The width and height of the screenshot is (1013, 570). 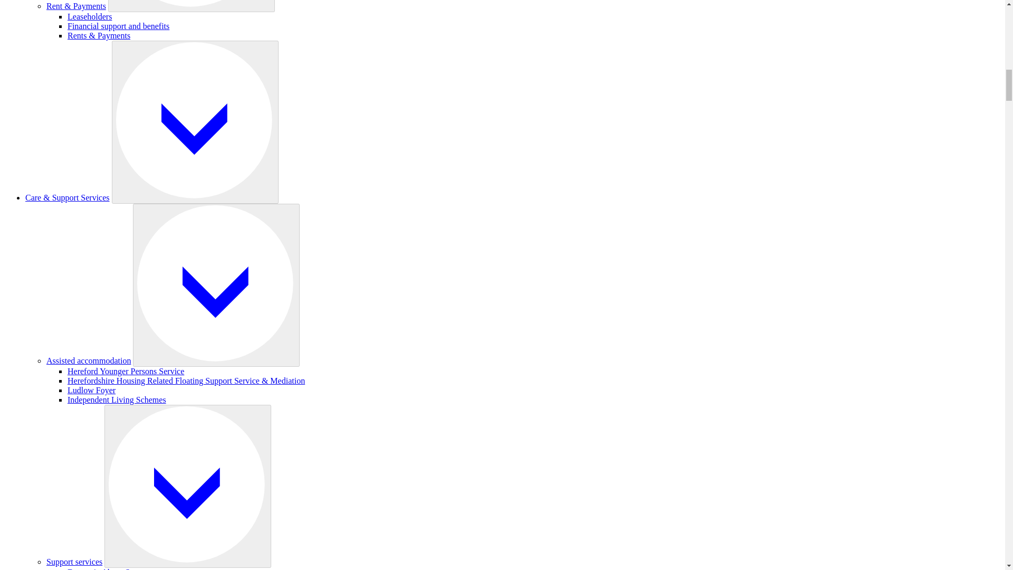 I want to click on Assisted accommodation, so click(x=89, y=361).